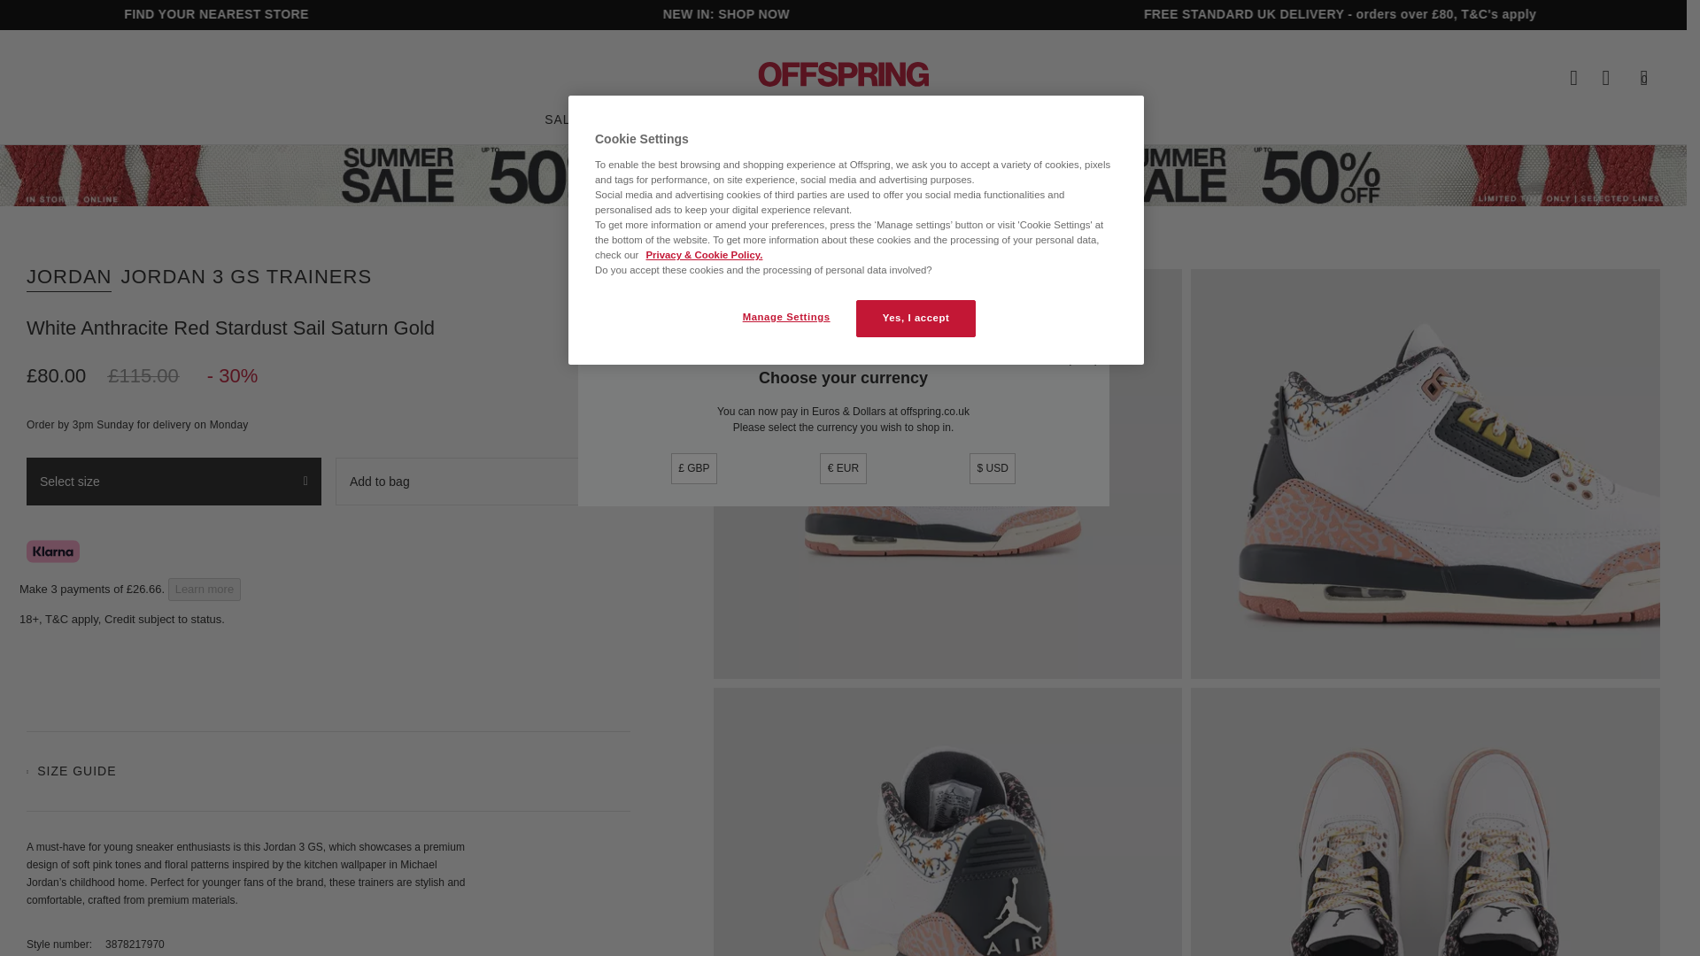 The height and width of the screenshot is (956, 1700). I want to click on FIND YOUR NEAREST STORE, so click(267, 13).